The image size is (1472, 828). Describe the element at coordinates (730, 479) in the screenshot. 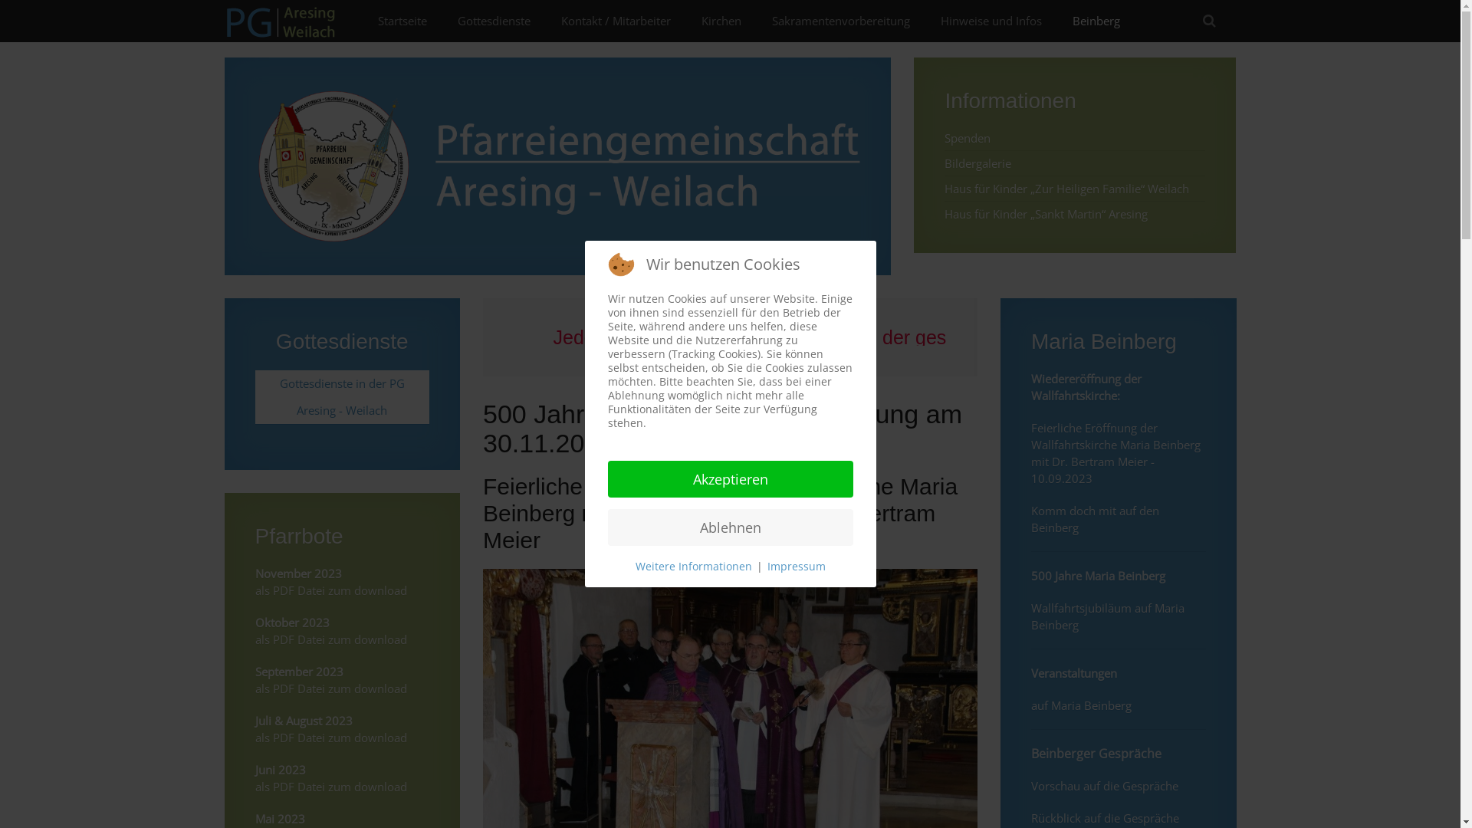

I see `Akzeptieren` at that location.